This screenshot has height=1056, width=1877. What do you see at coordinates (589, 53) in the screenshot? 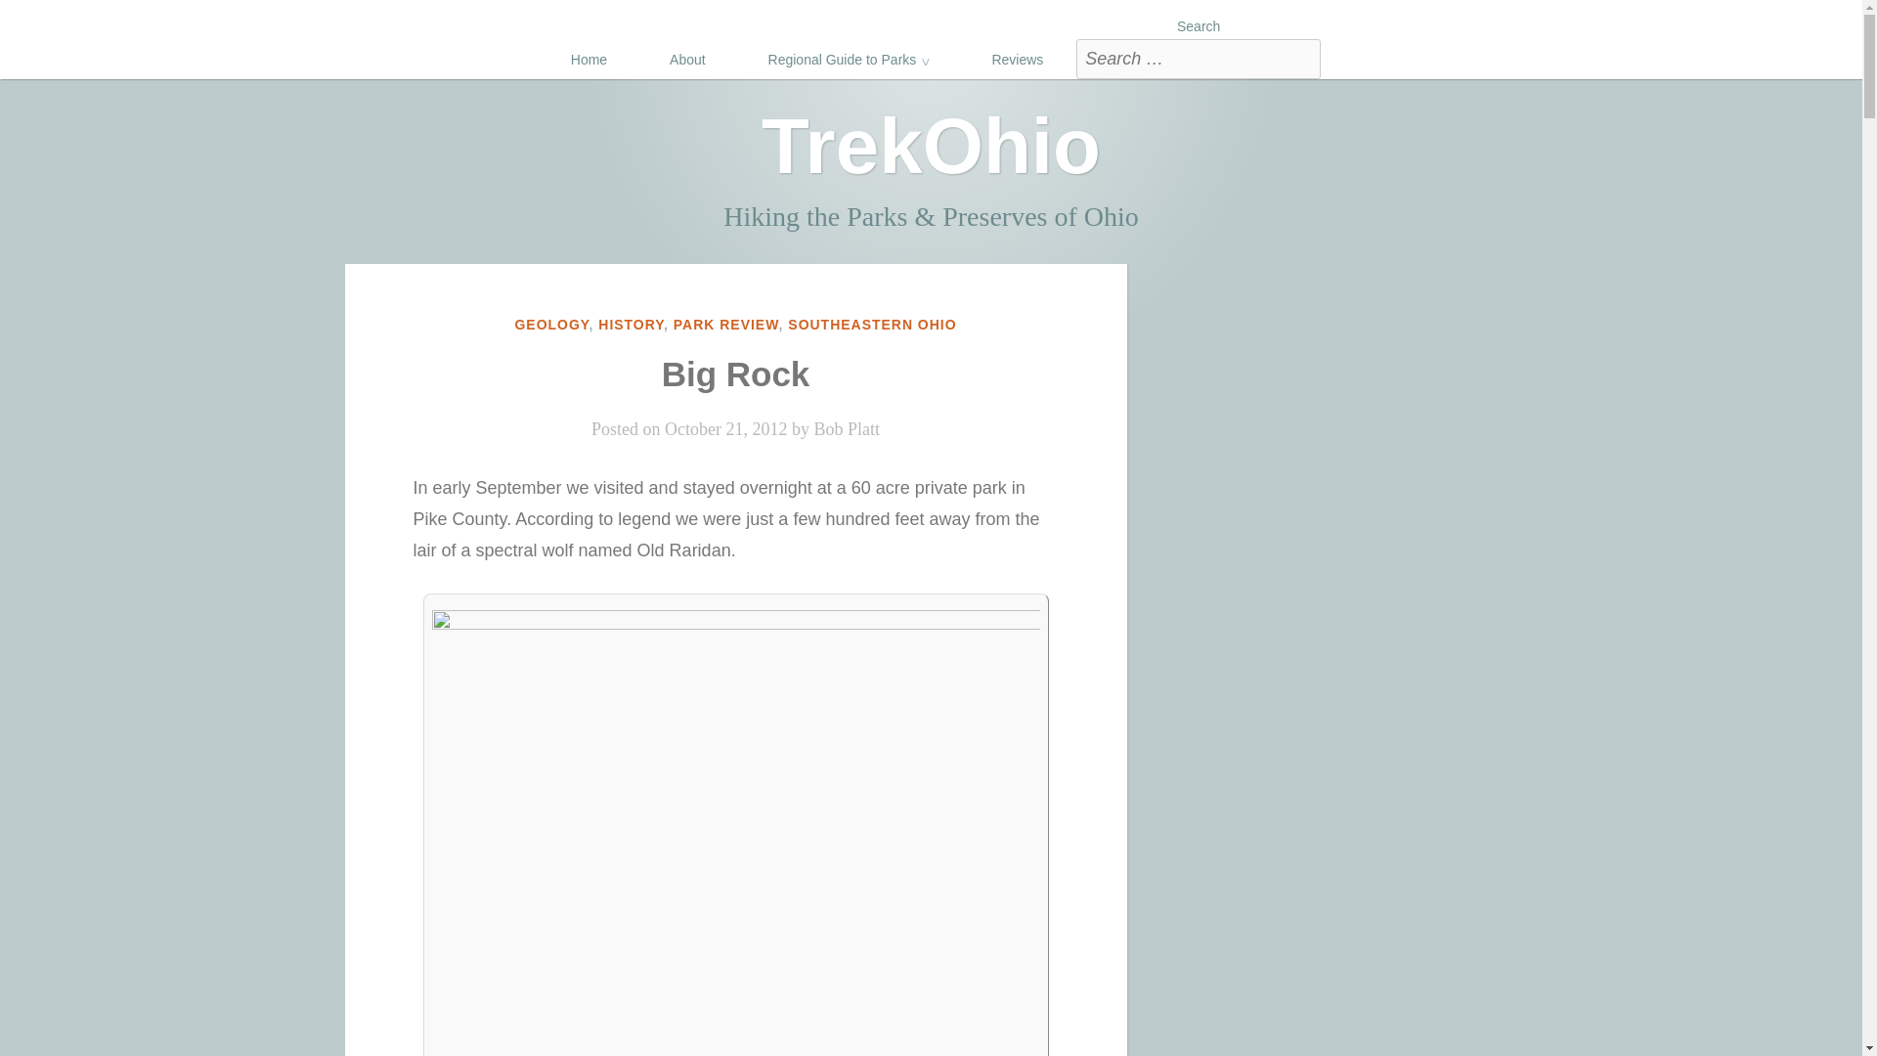
I see `Home` at bounding box center [589, 53].